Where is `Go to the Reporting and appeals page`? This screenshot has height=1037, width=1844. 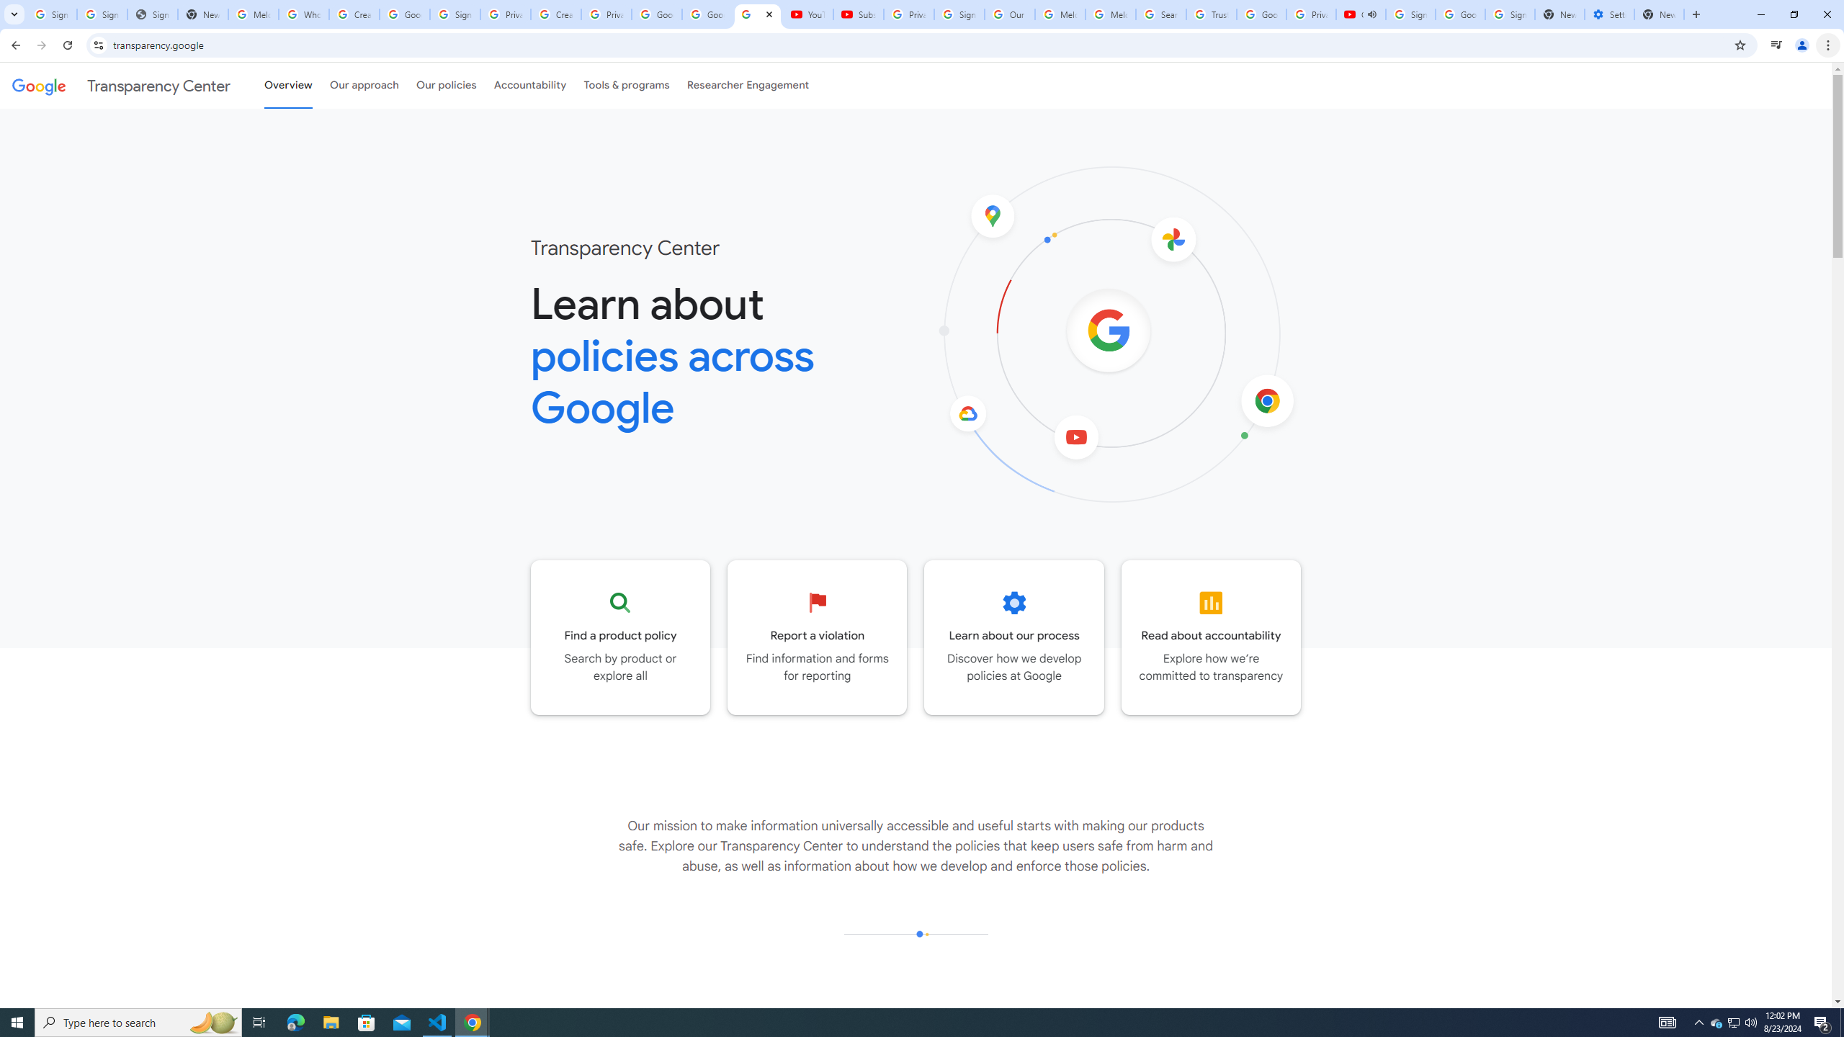
Go to the Reporting and appeals page is located at coordinates (818, 637).